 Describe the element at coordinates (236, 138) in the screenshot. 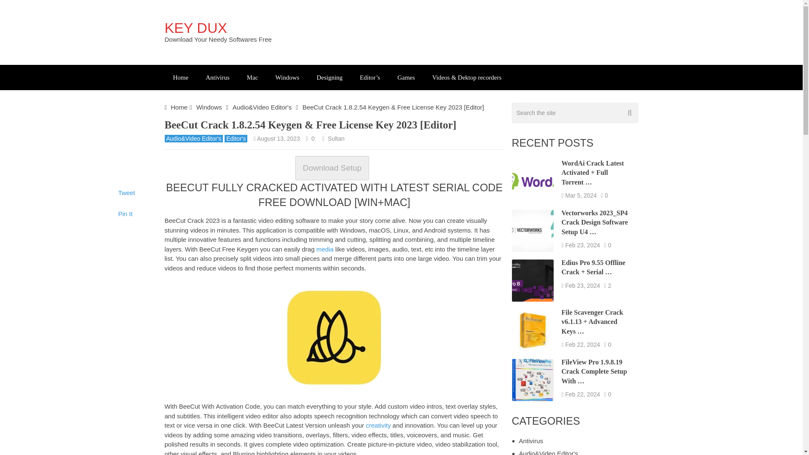

I see `View all posts in Editor's` at that location.